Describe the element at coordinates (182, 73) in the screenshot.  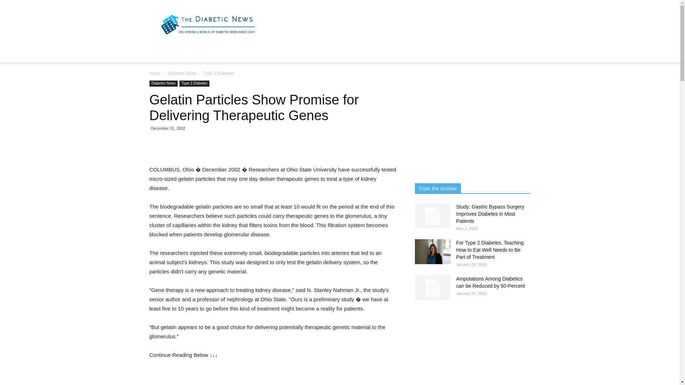
I see `View all posts in Diabetes News` at that location.